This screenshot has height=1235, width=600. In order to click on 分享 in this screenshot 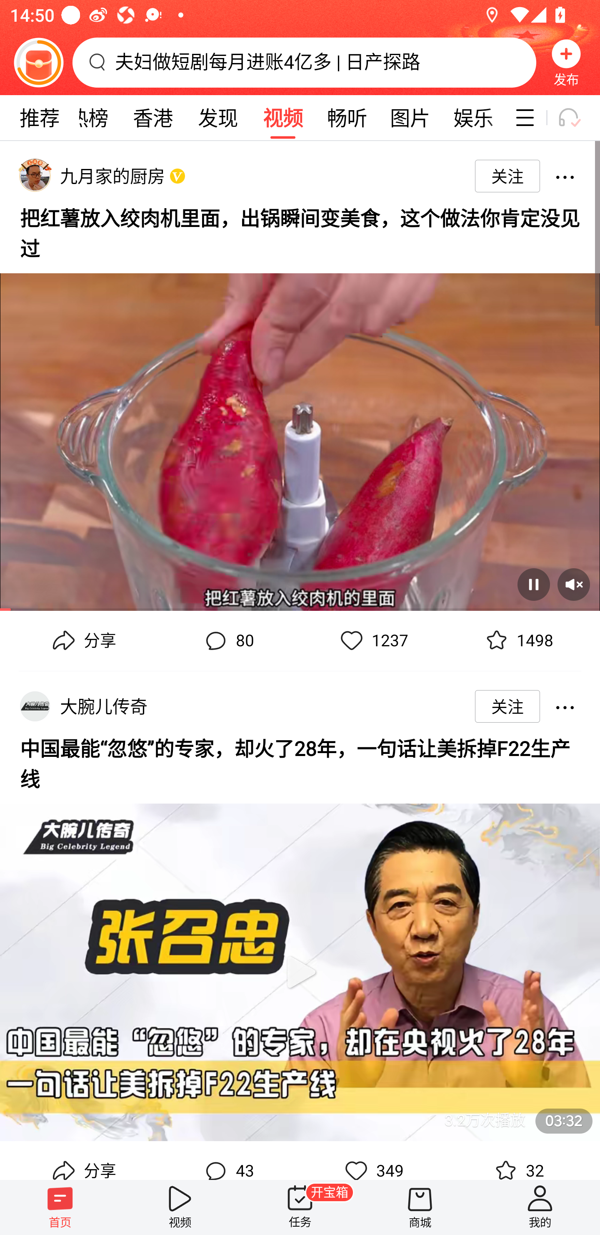, I will do `click(82, 641)`.